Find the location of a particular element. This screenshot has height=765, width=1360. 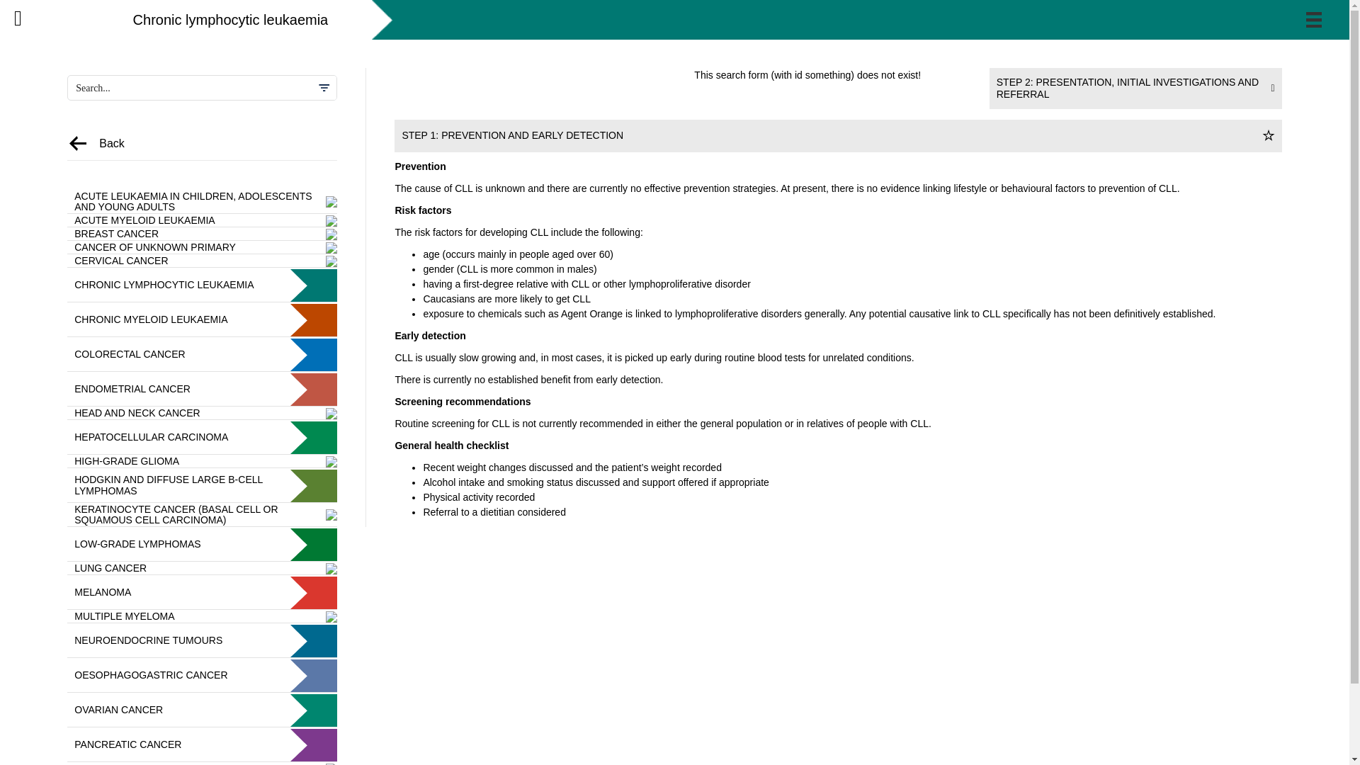

HEPATOCELLULAR CARCINOMA is located at coordinates (202, 438).